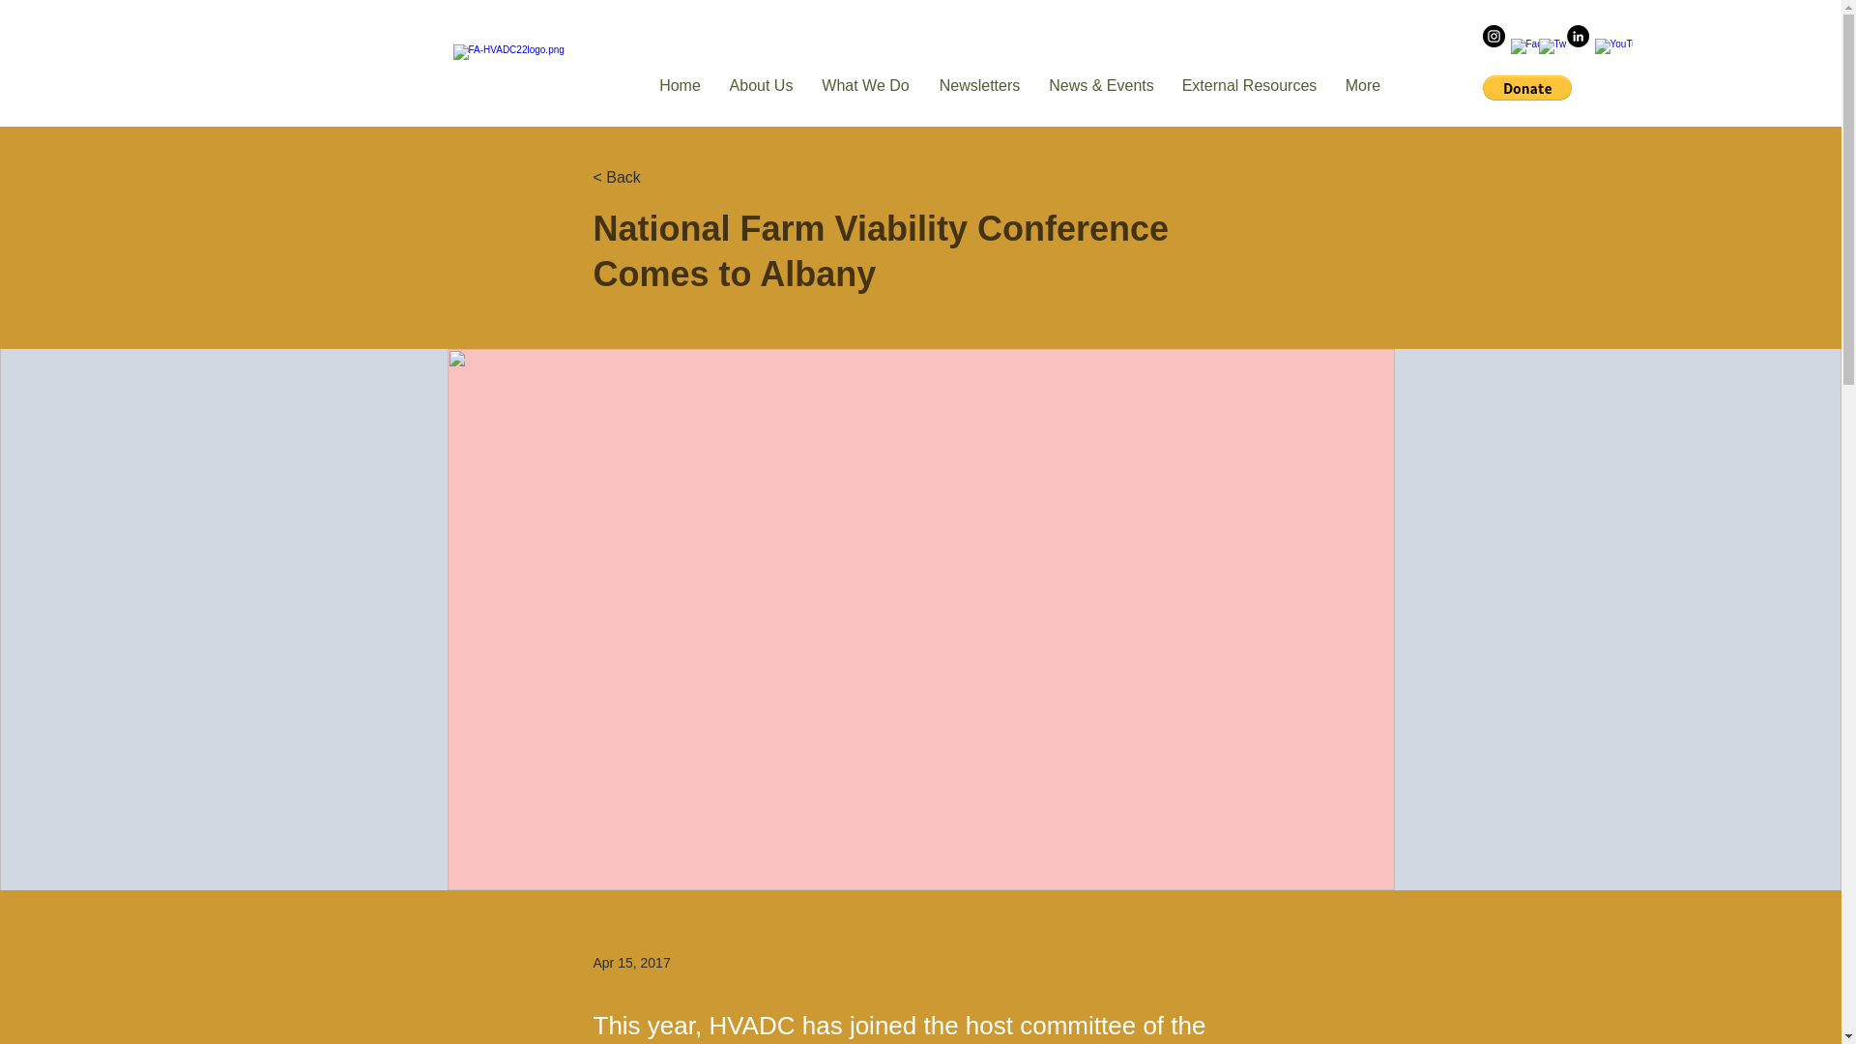 This screenshot has width=1856, height=1044. I want to click on External Resources, so click(1249, 85).